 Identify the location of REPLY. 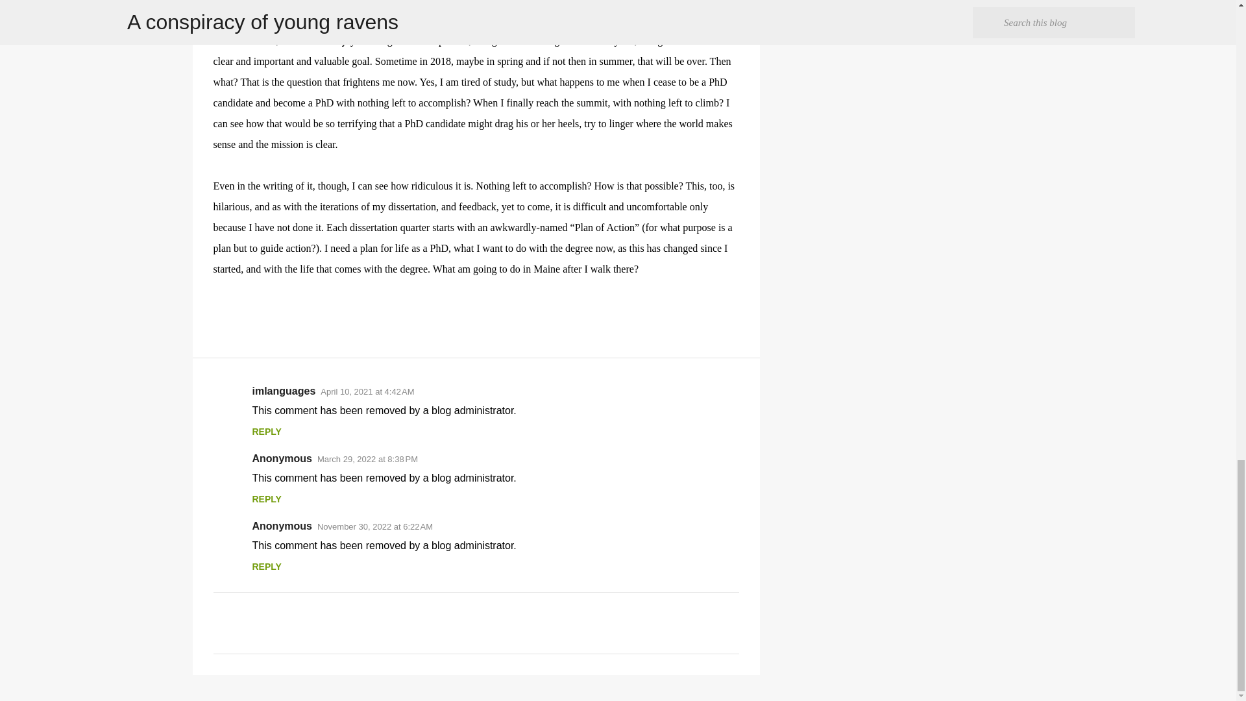
(266, 567).